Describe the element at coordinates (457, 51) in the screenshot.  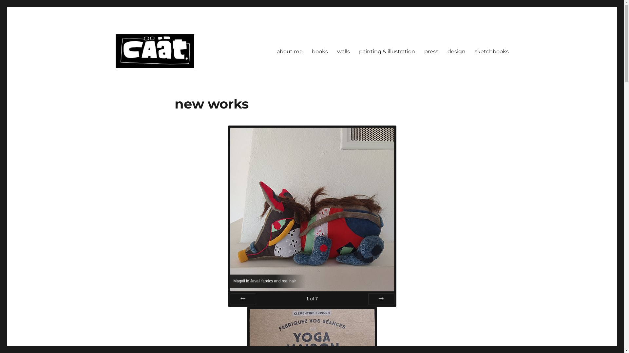
I see `design` at that location.